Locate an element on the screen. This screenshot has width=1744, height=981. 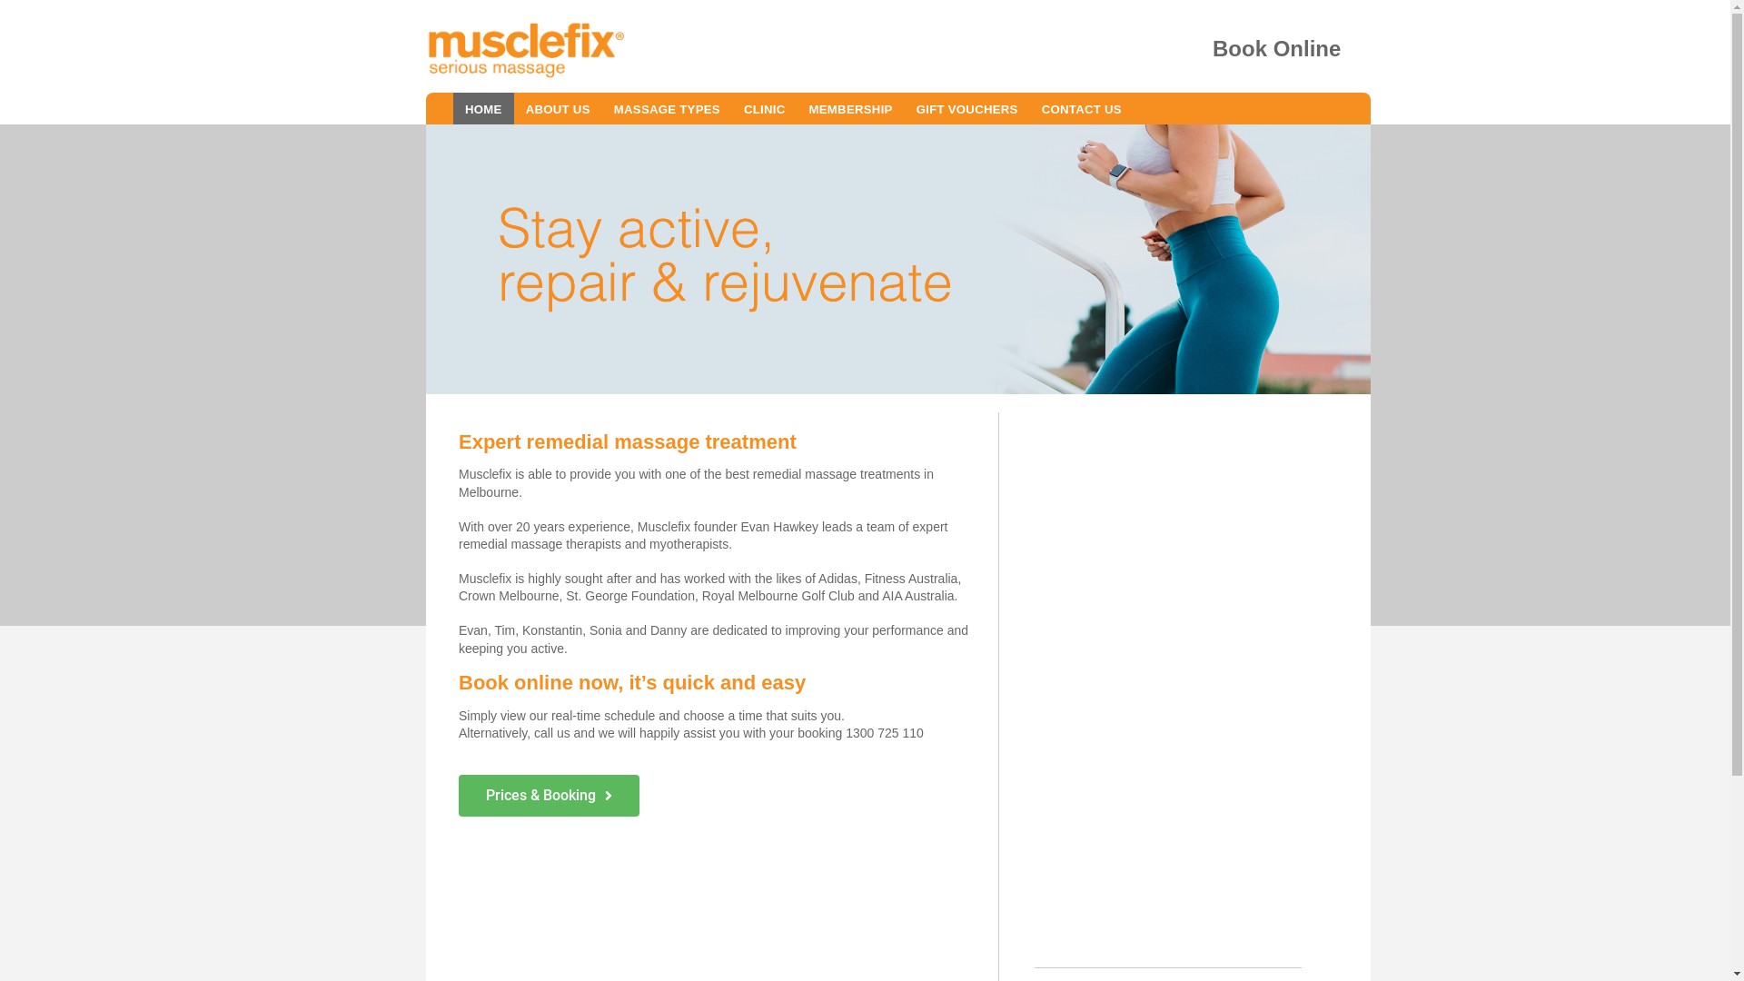
CLINIC is located at coordinates (765, 109).